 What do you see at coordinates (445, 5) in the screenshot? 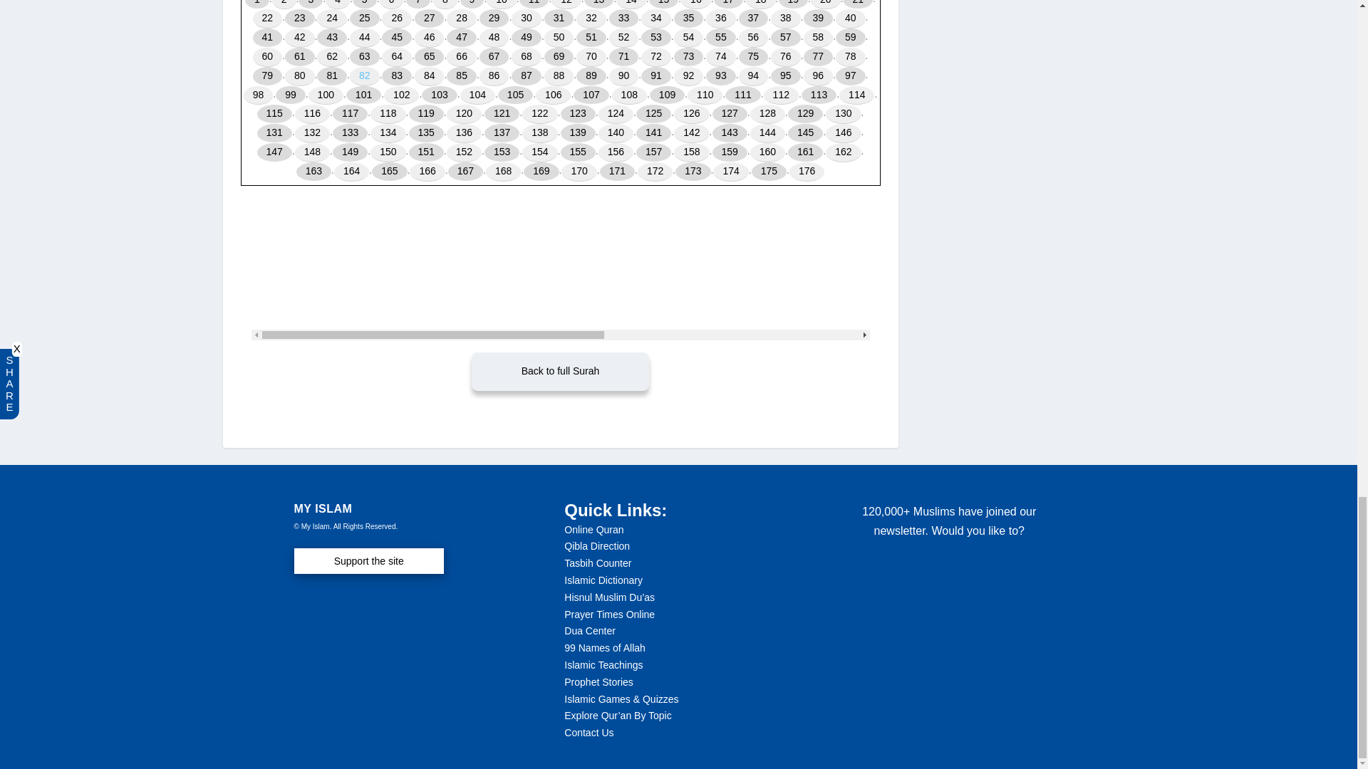
I see `8` at bounding box center [445, 5].